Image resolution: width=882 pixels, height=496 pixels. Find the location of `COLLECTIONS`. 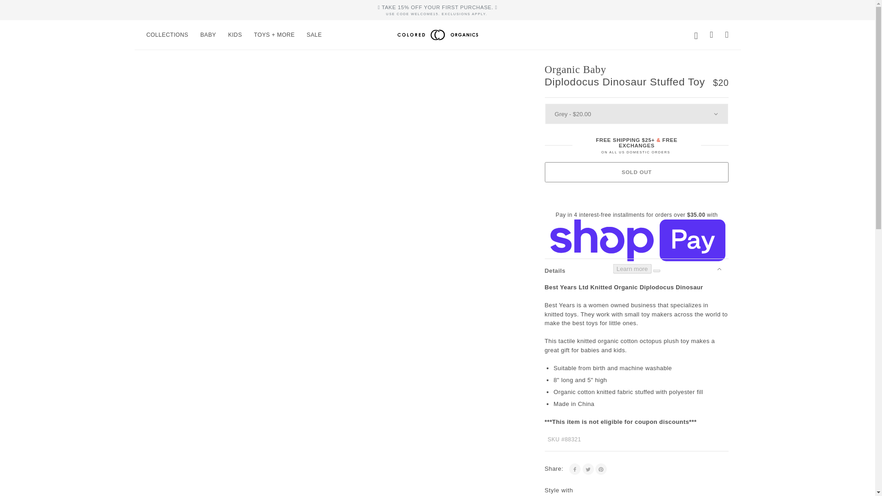

COLLECTIONS is located at coordinates (167, 35).